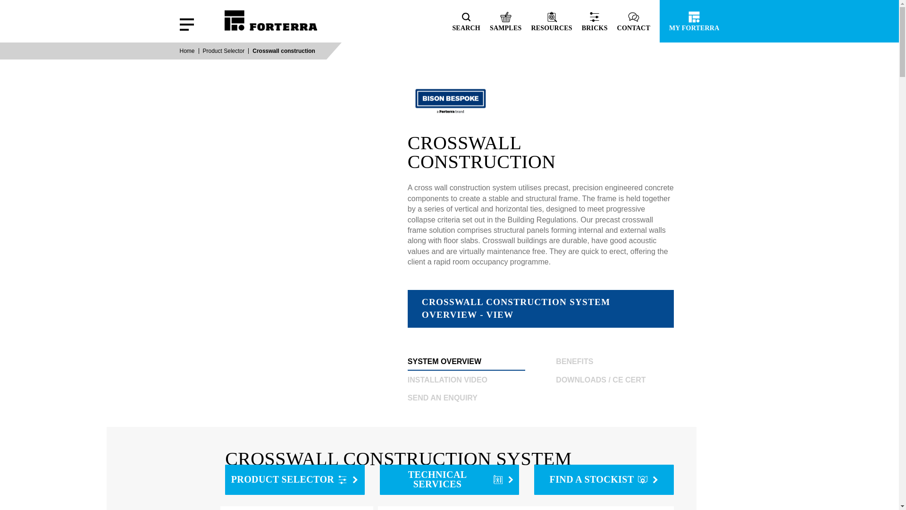 Image resolution: width=906 pixels, height=510 pixels. What do you see at coordinates (689, 21) in the screenshot?
I see `MY FORTERRA` at bounding box center [689, 21].